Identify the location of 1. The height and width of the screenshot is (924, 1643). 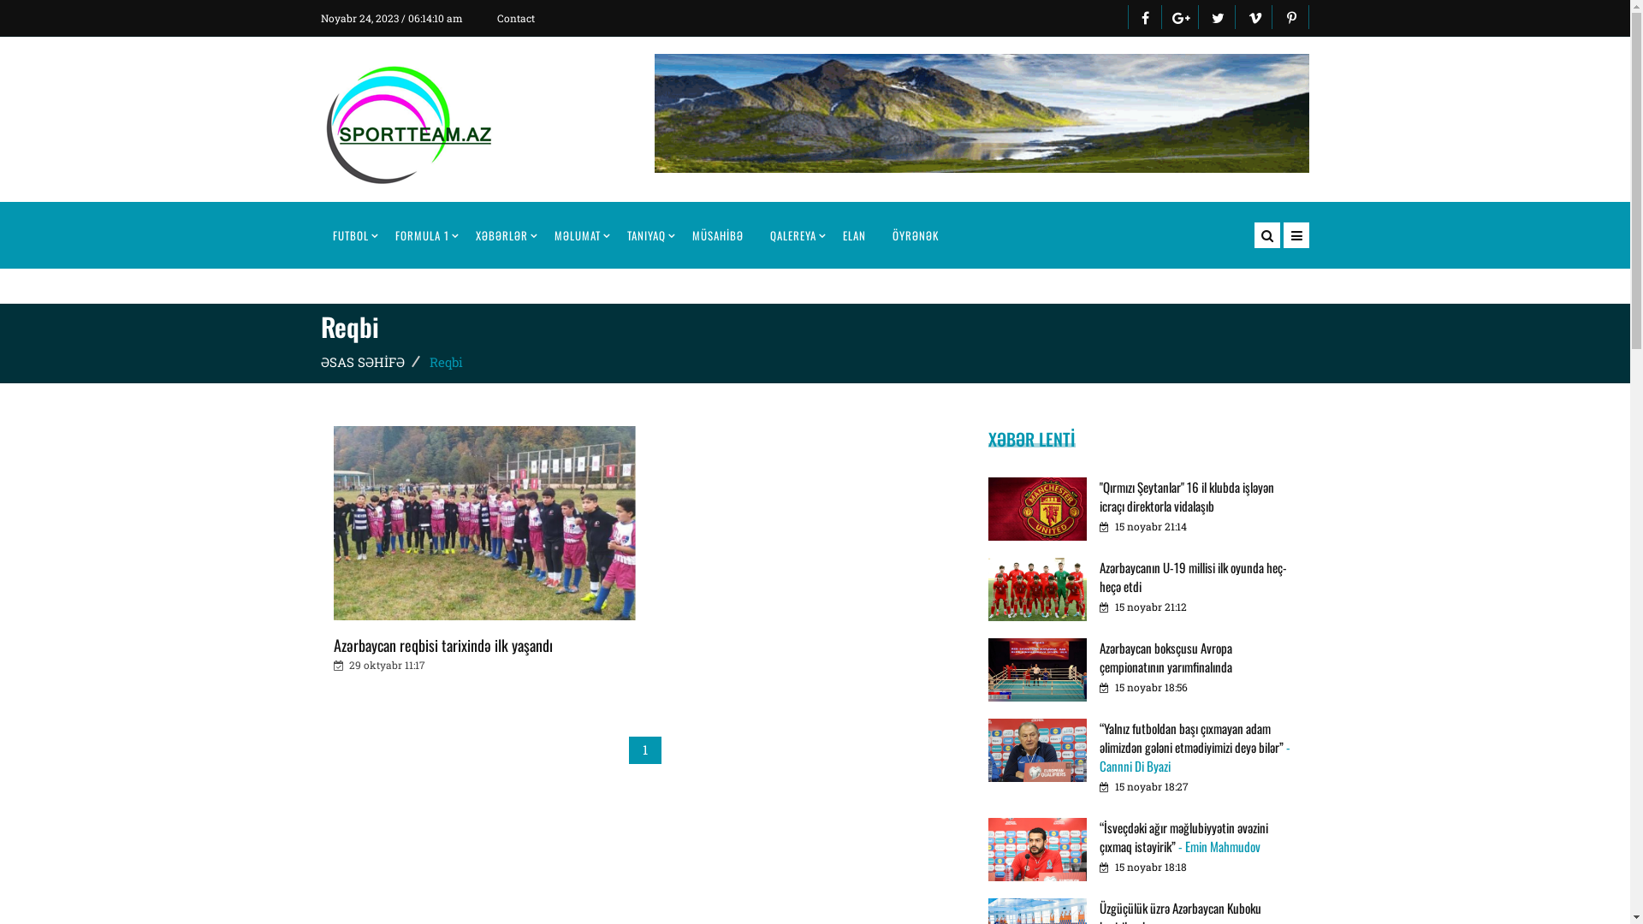
(644, 749).